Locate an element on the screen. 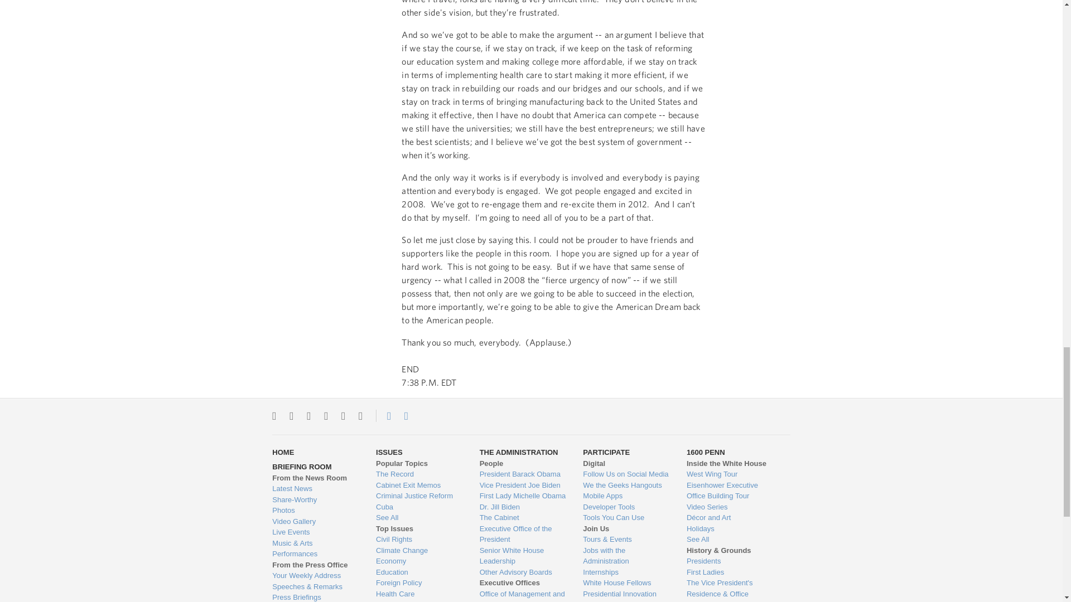  Follow the Whitehouse on Twitter. is located at coordinates (274, 416).